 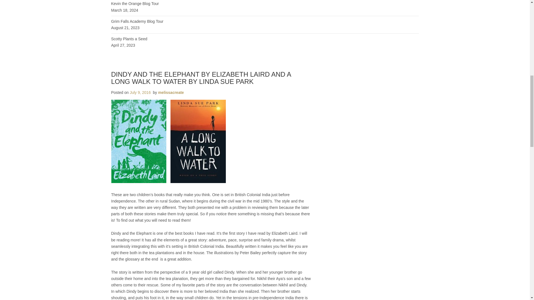 What do you see at coordinates (129, 39) in the screenshot?
I see `Scotty Plants a Seed` at bounding box center [129, 39].